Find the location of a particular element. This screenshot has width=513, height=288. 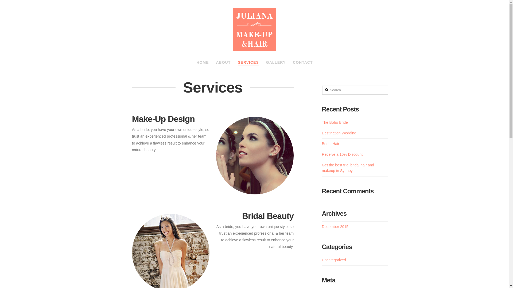

Uncategorized is located at coordinates (334, 260).